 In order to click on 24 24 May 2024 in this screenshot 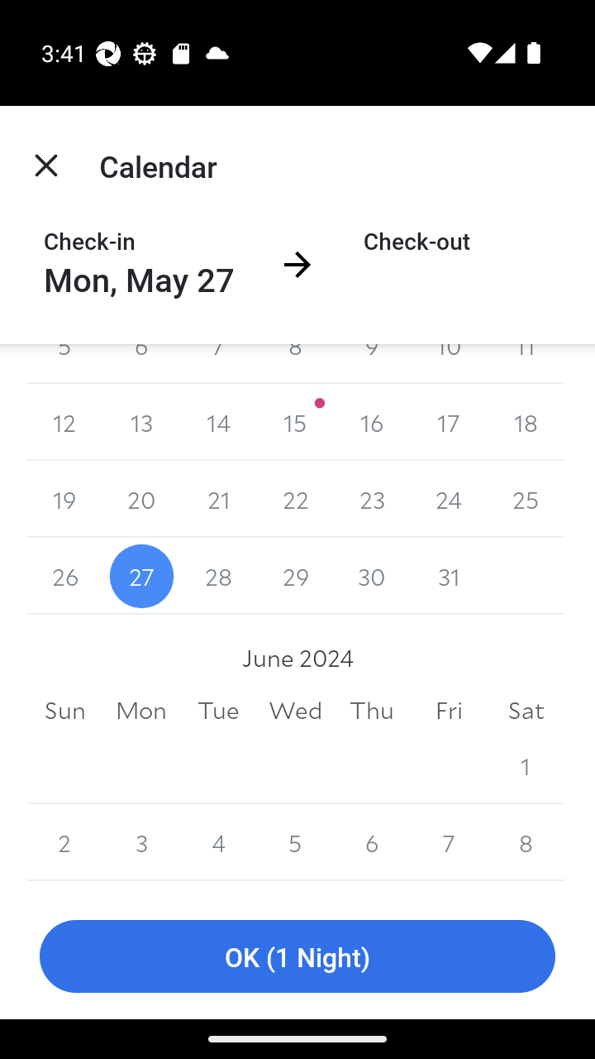, I will do `click(448, 499)`.